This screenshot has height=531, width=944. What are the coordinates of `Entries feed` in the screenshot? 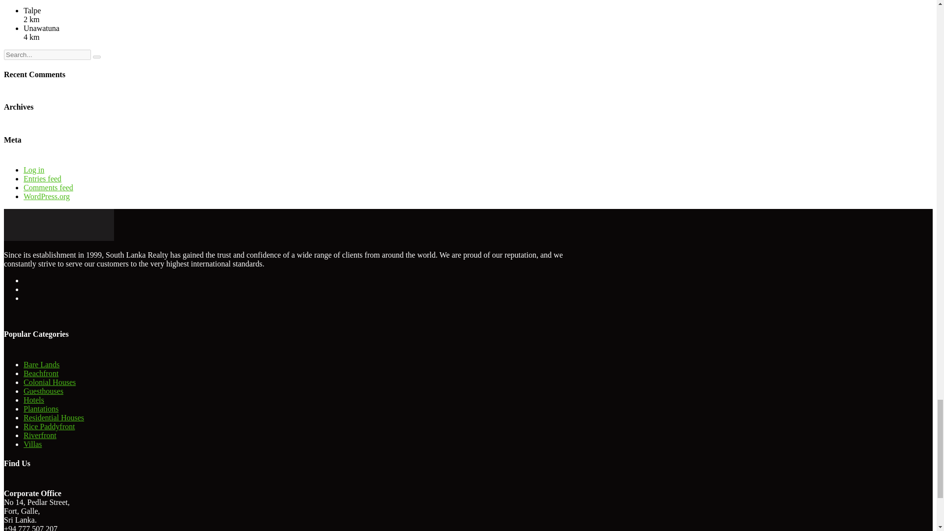 It's located at (42, 178).